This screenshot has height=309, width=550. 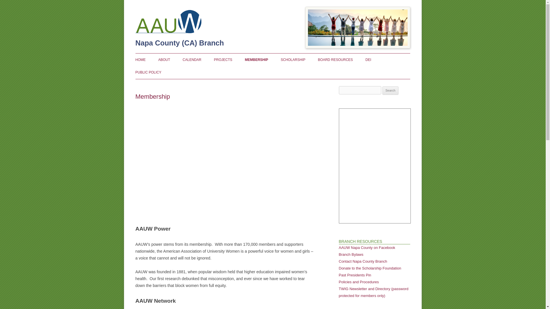 What do you see at coordinates (370, 268) in the screenshot?
I see `Donate to the Scholarship Foundation` at bounding box center [370, 268].